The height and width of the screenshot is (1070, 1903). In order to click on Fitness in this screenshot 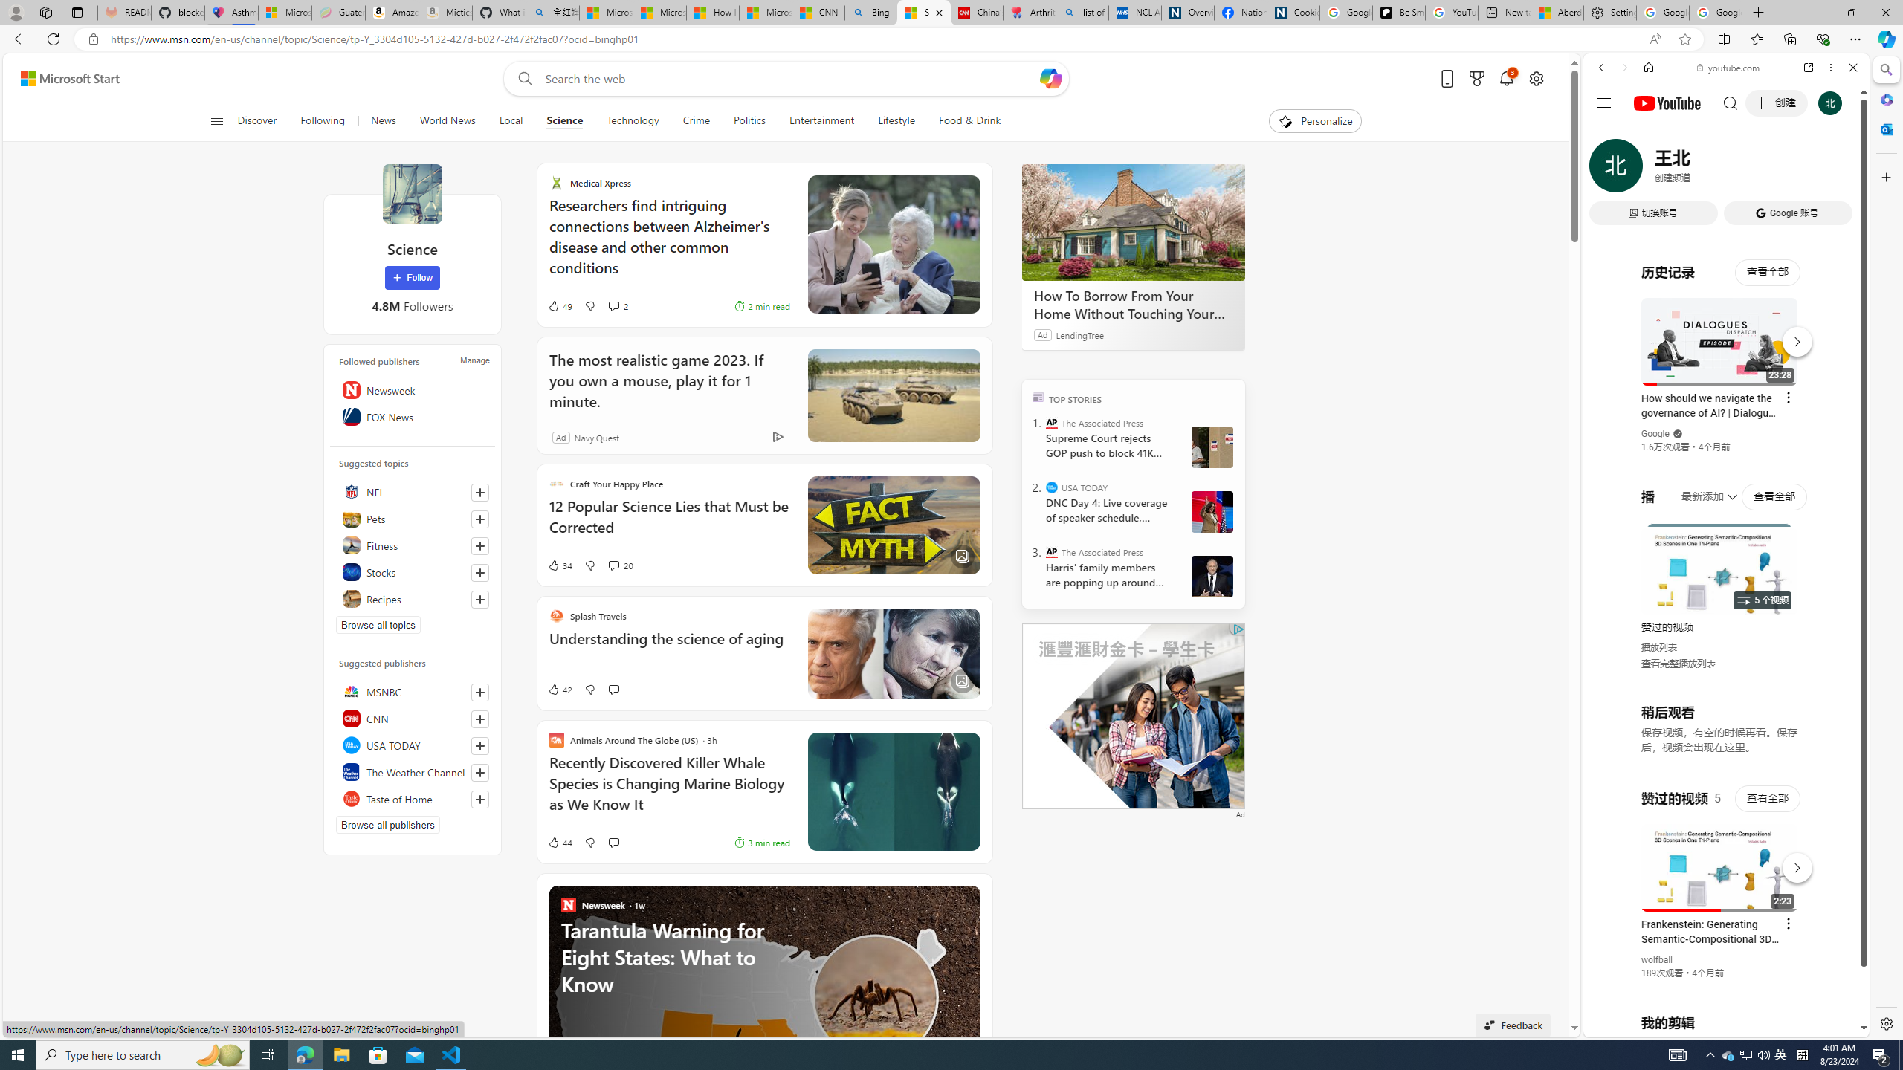, I will do `click(413, 545)`.